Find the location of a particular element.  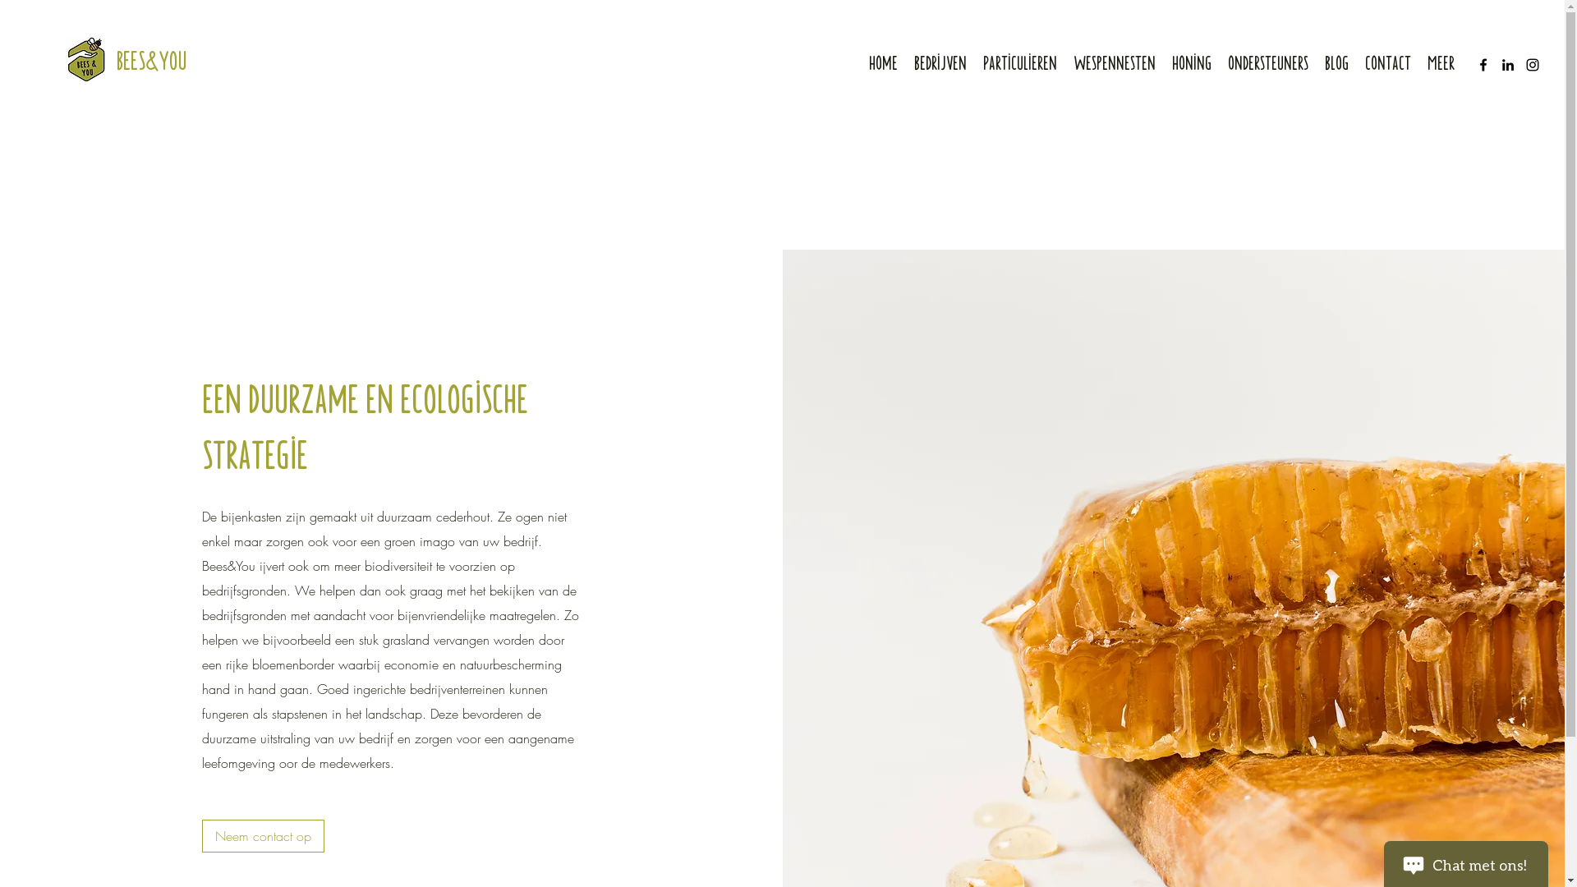

Blog is located at coordinates (1337, 62).